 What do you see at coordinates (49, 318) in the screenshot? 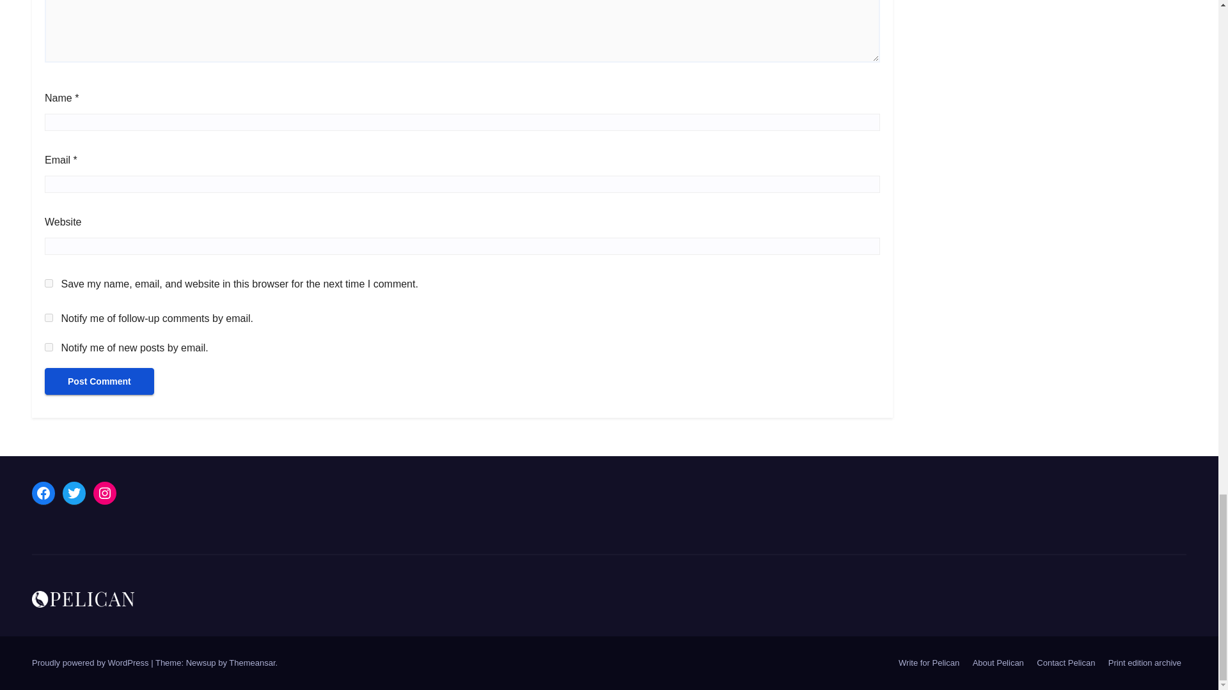
I see `subscribe` at bounding box center [49, 318].